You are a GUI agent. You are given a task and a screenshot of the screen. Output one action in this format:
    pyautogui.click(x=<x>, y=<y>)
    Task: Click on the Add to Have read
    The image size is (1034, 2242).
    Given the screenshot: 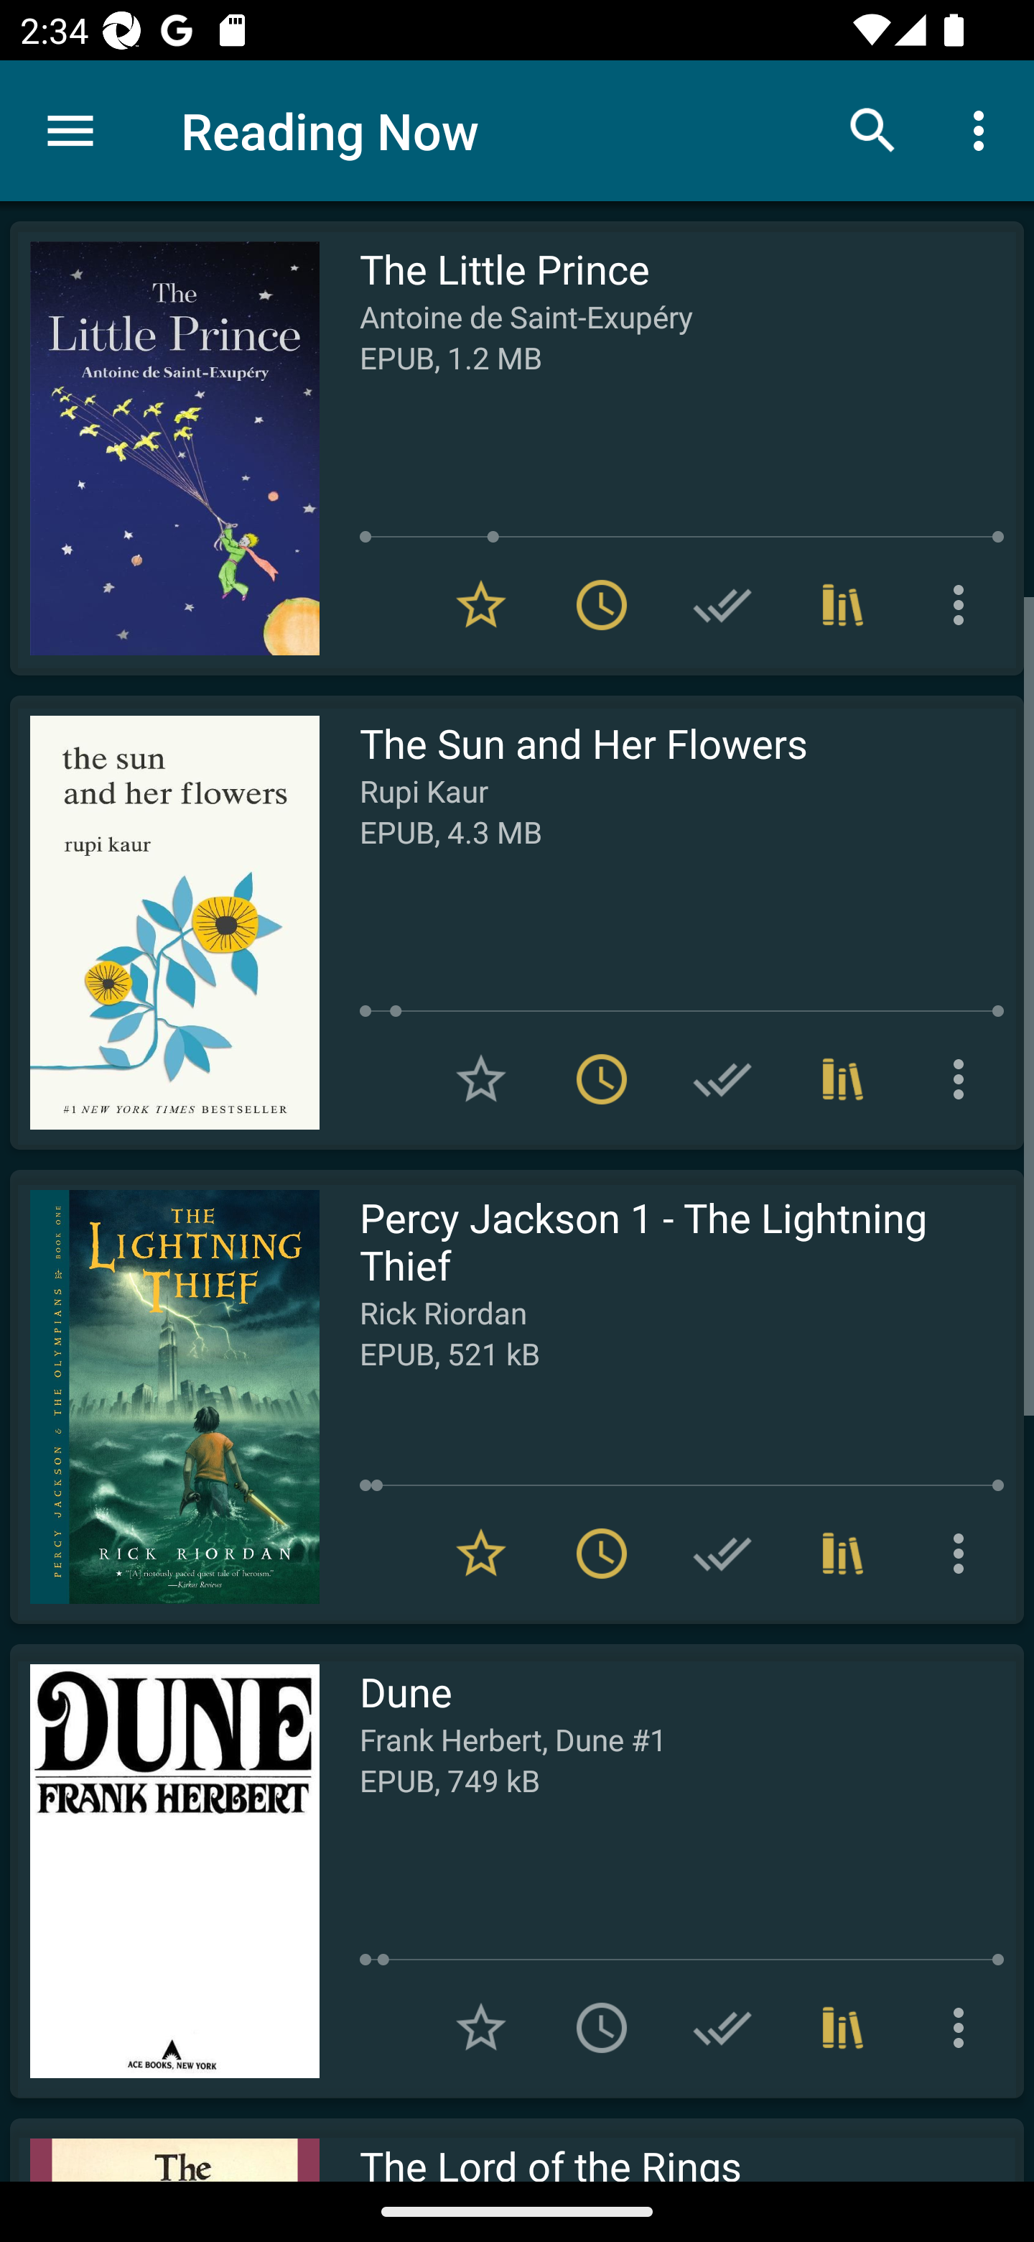 What is the action you would take?
    pyautogui.click(x=722, y=2028)
    